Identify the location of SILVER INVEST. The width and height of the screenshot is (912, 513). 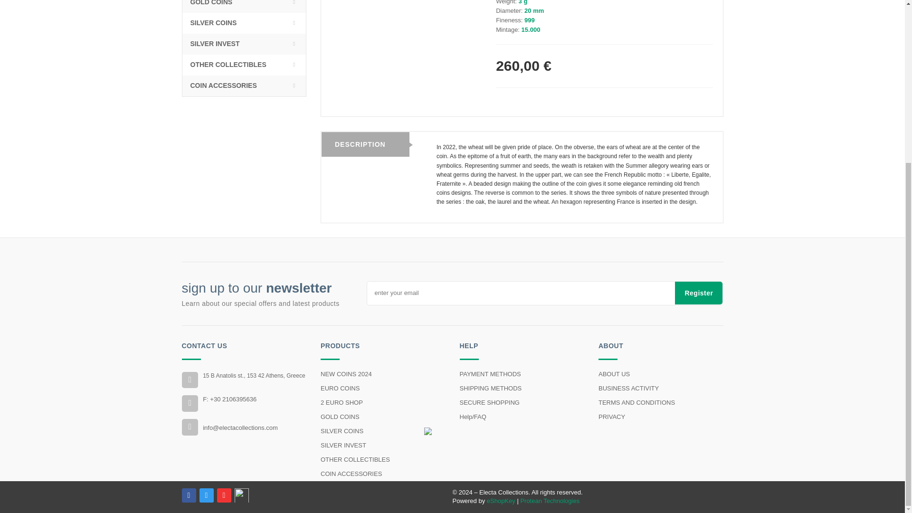
(383, 446).